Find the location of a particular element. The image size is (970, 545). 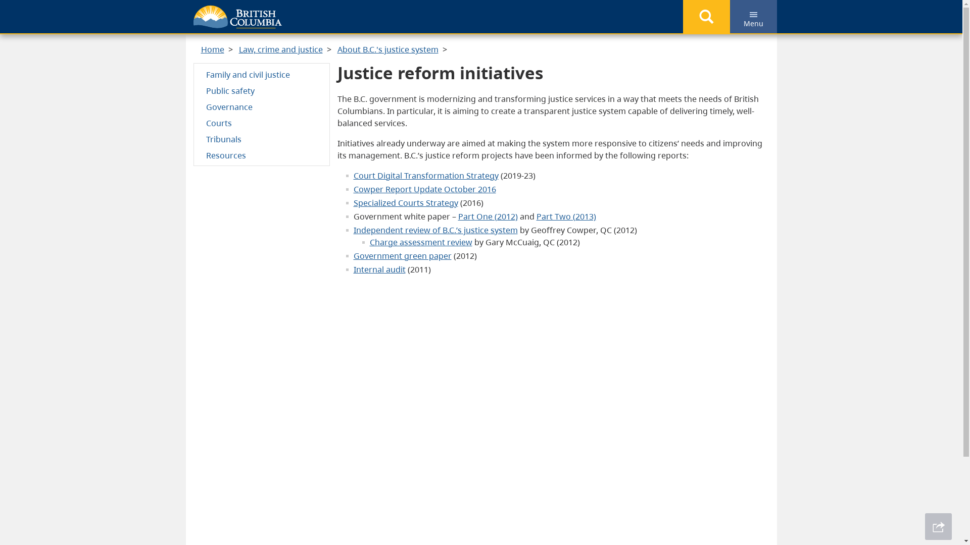

Part Two (2013) is located at coordinates (566, 216).